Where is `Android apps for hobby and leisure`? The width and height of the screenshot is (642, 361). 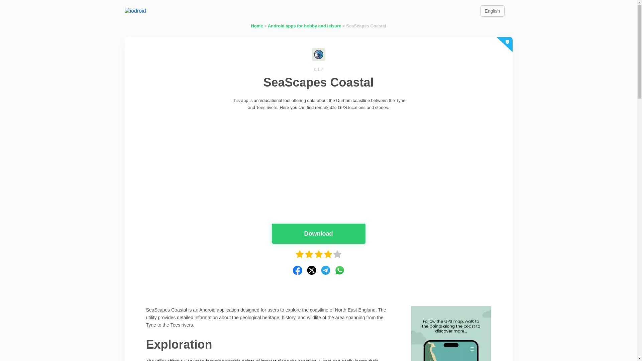 Android apps for hobby and leisure is located at coordinates (304, 26).